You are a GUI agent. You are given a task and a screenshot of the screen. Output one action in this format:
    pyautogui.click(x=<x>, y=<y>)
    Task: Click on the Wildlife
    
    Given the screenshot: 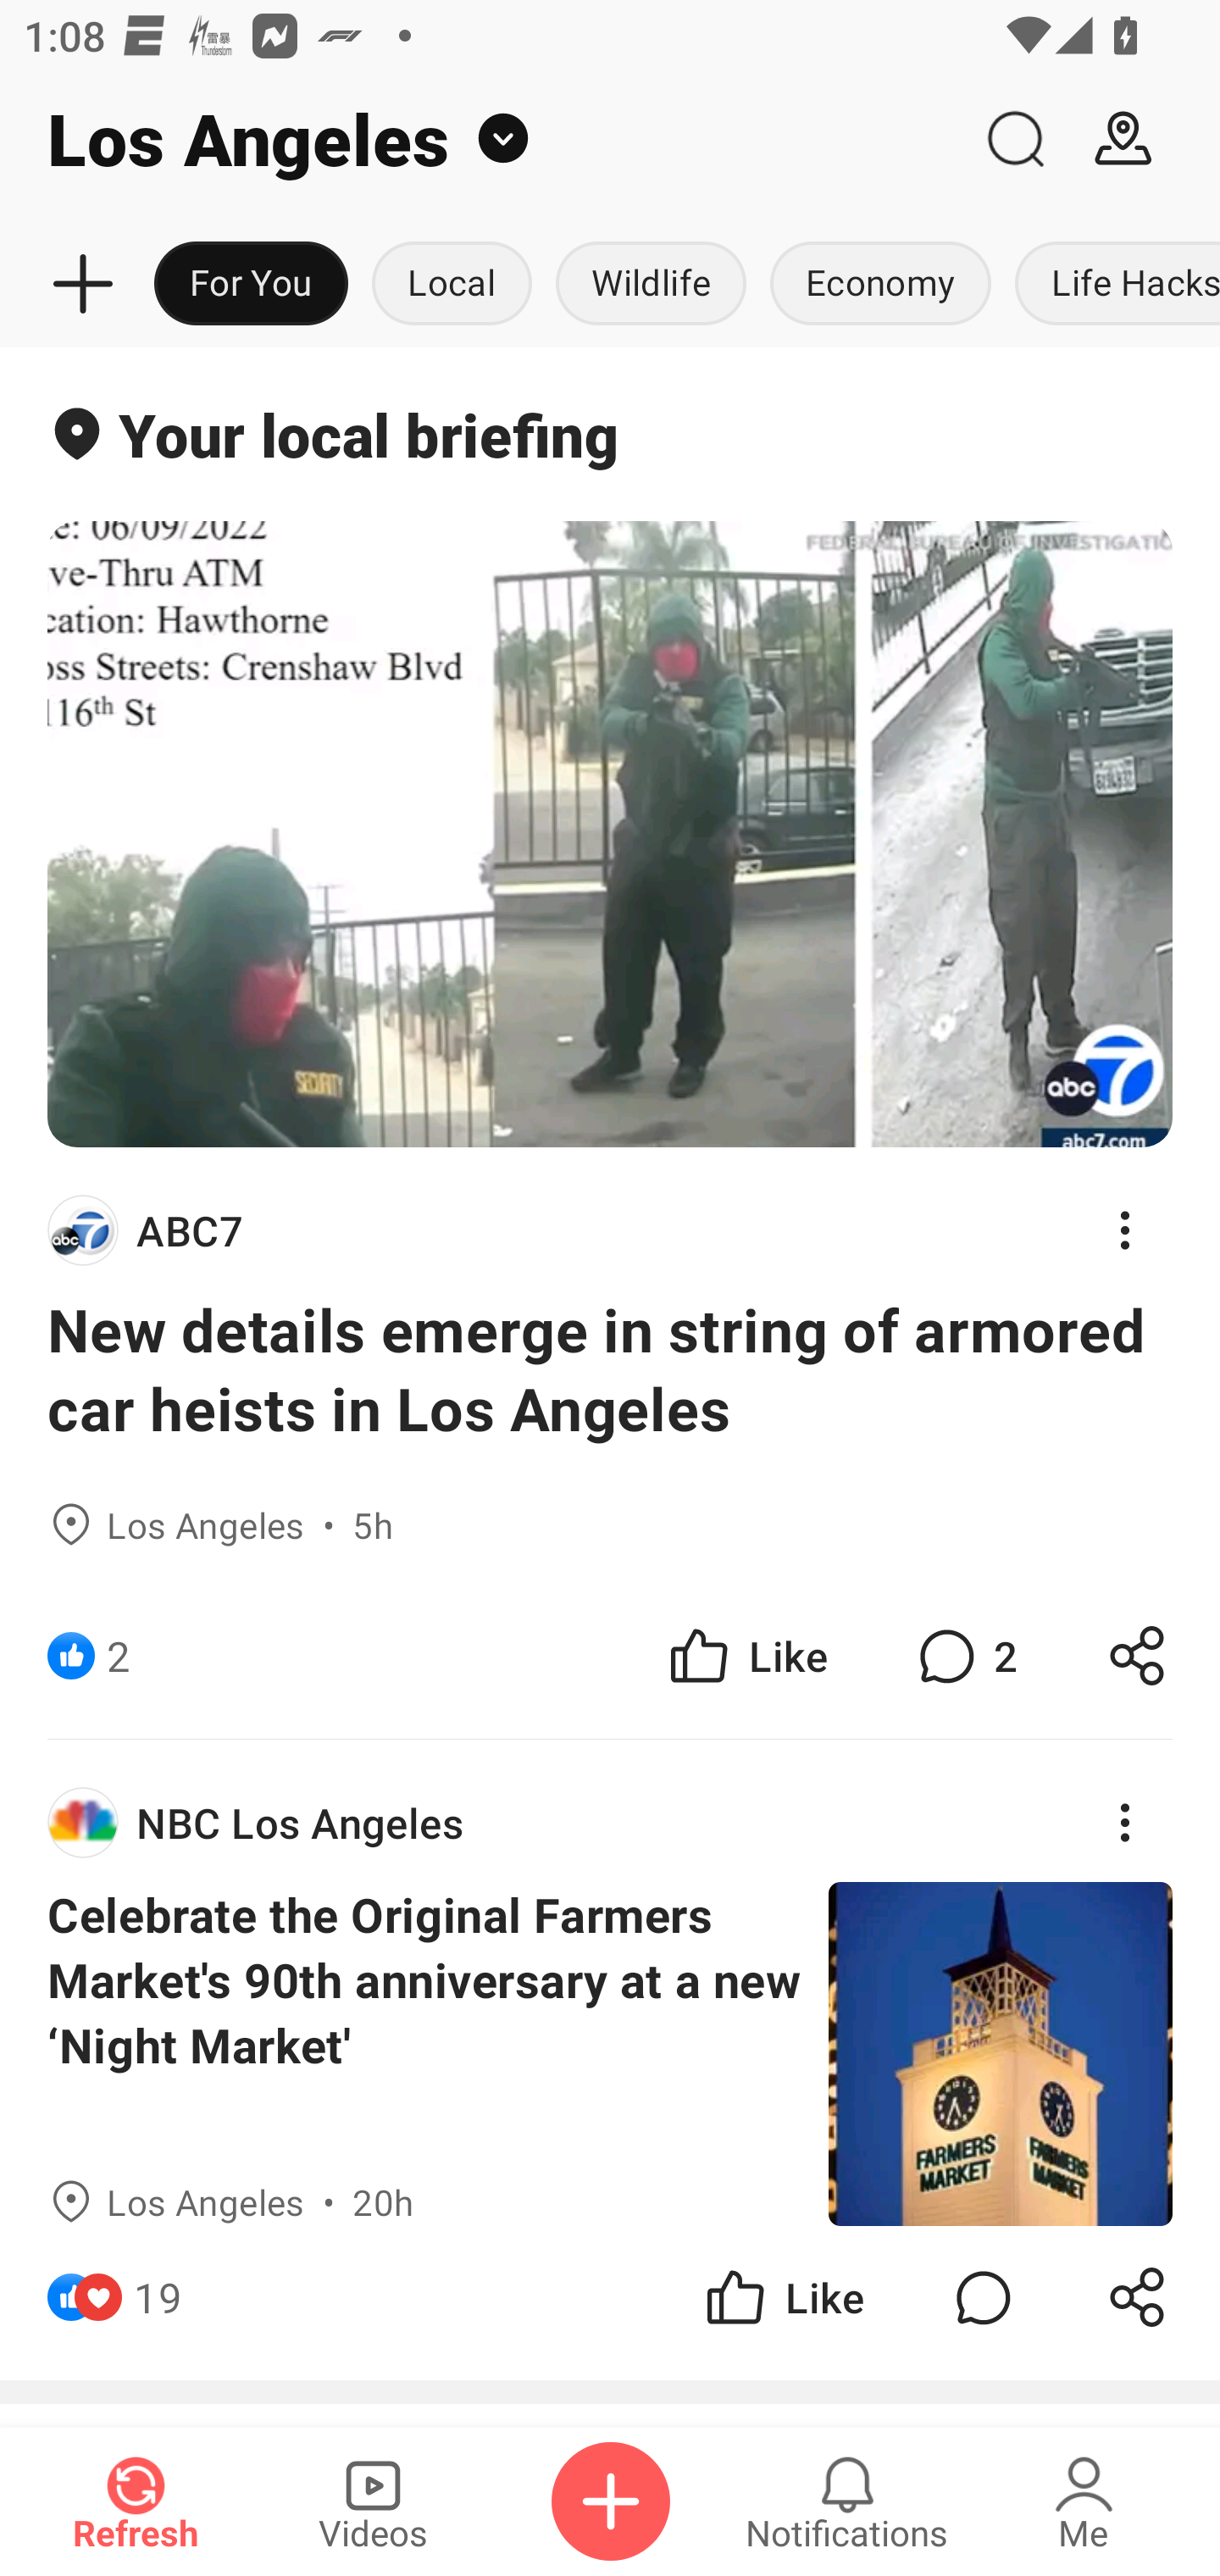 What is the action you would take?
    pyautogui.click(x=651, y=285)
    